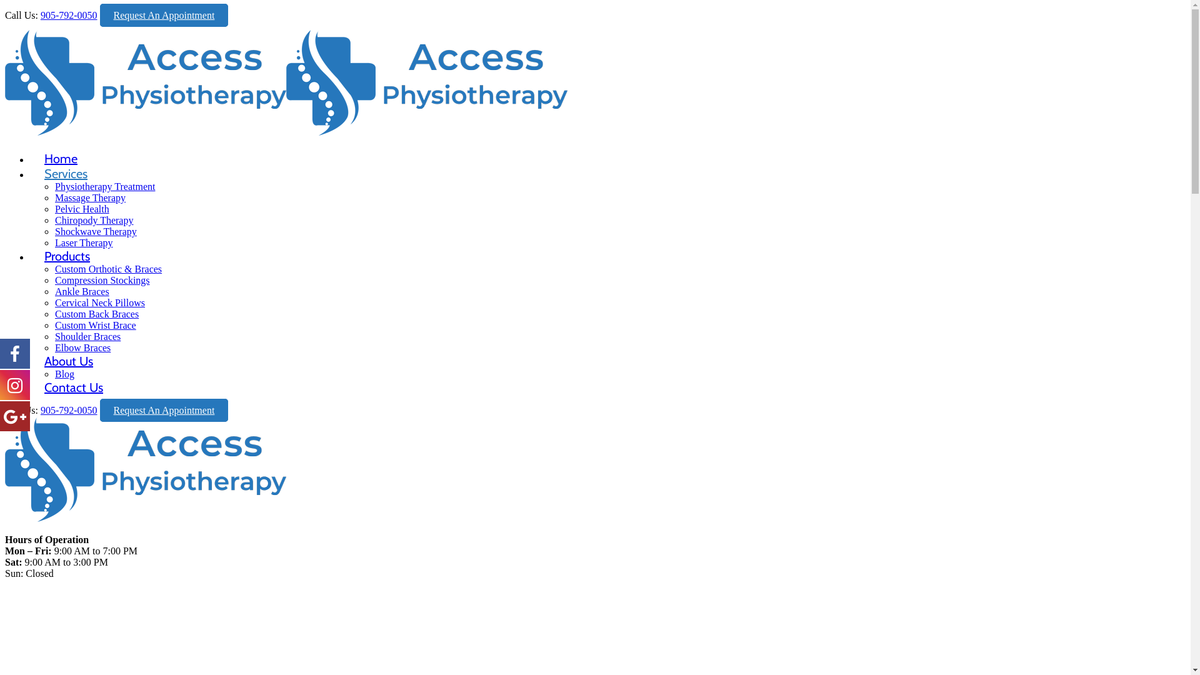 Image resolution: width=1200 pixels, height=675 pixels. What do you see at coordinates (66, 164) in the screenshot?
I see `Services` at bounding box center [66, 164].